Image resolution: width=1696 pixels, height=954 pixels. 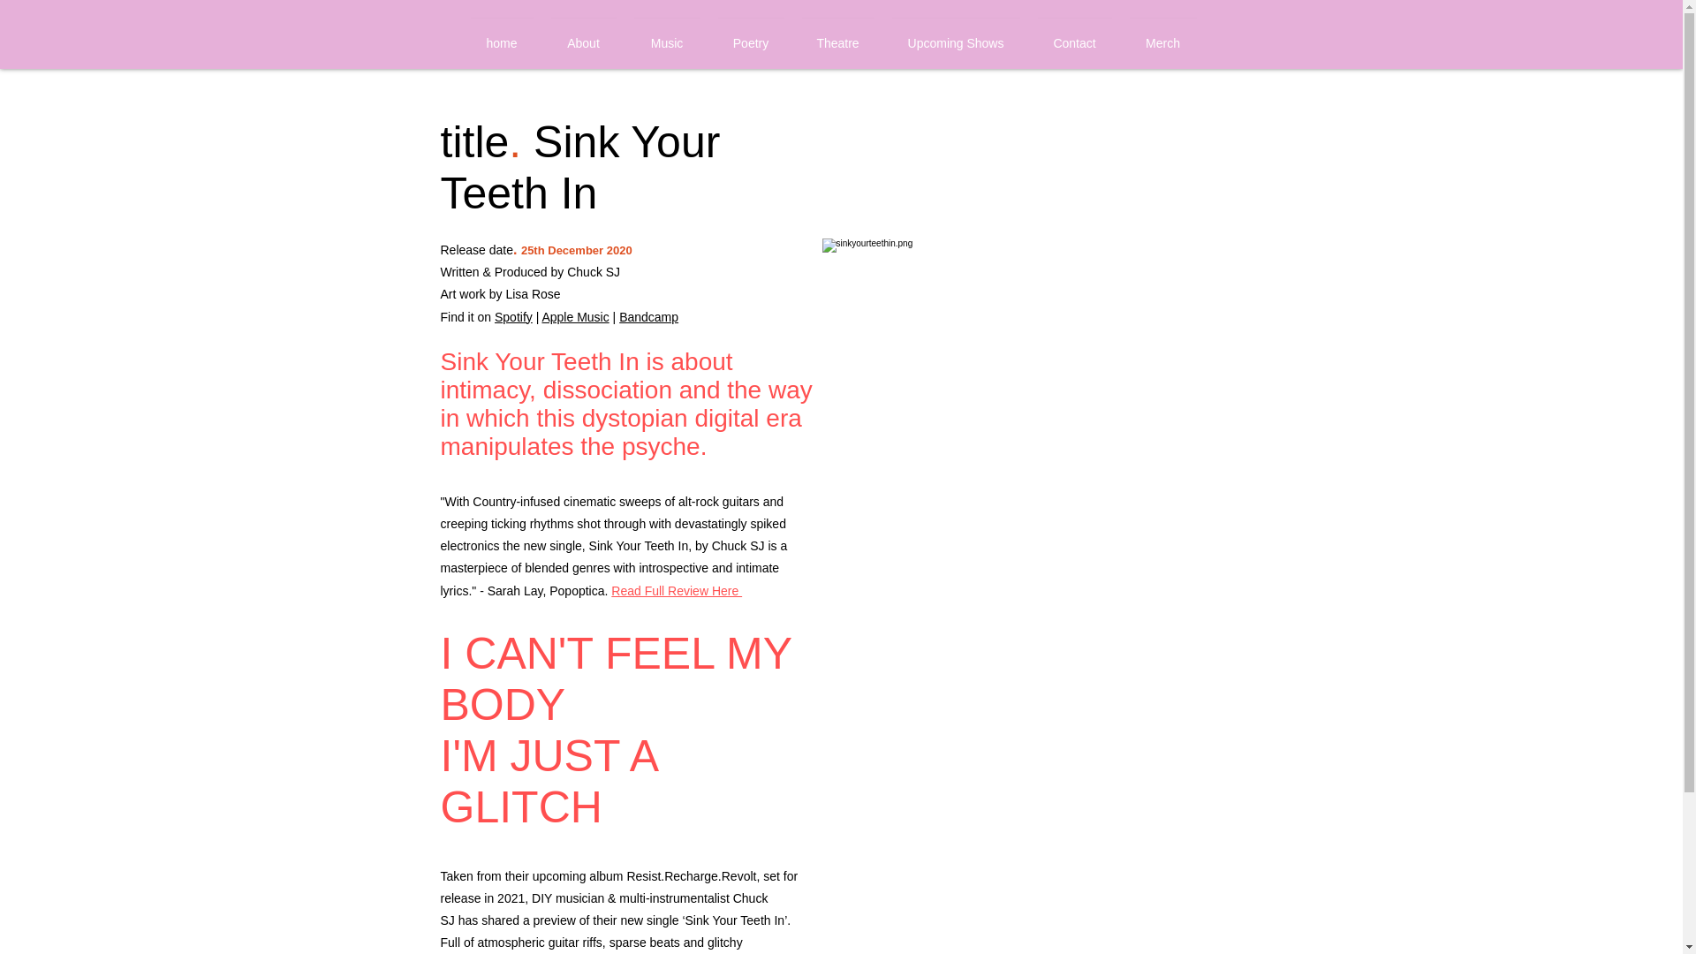 What do you see at coordinates (574, 317) in the screenshot?
I see `Apple Music` at bounding box center [574, 317].